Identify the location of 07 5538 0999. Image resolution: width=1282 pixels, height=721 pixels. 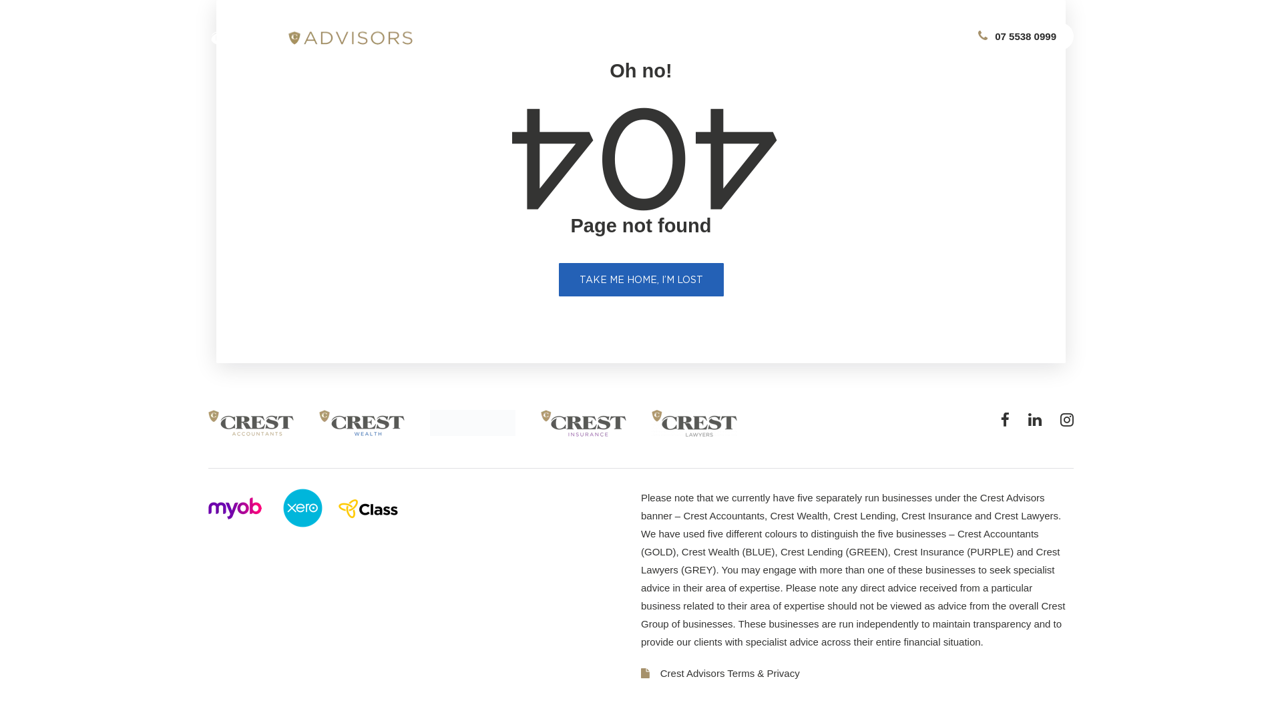
(1018, 36).